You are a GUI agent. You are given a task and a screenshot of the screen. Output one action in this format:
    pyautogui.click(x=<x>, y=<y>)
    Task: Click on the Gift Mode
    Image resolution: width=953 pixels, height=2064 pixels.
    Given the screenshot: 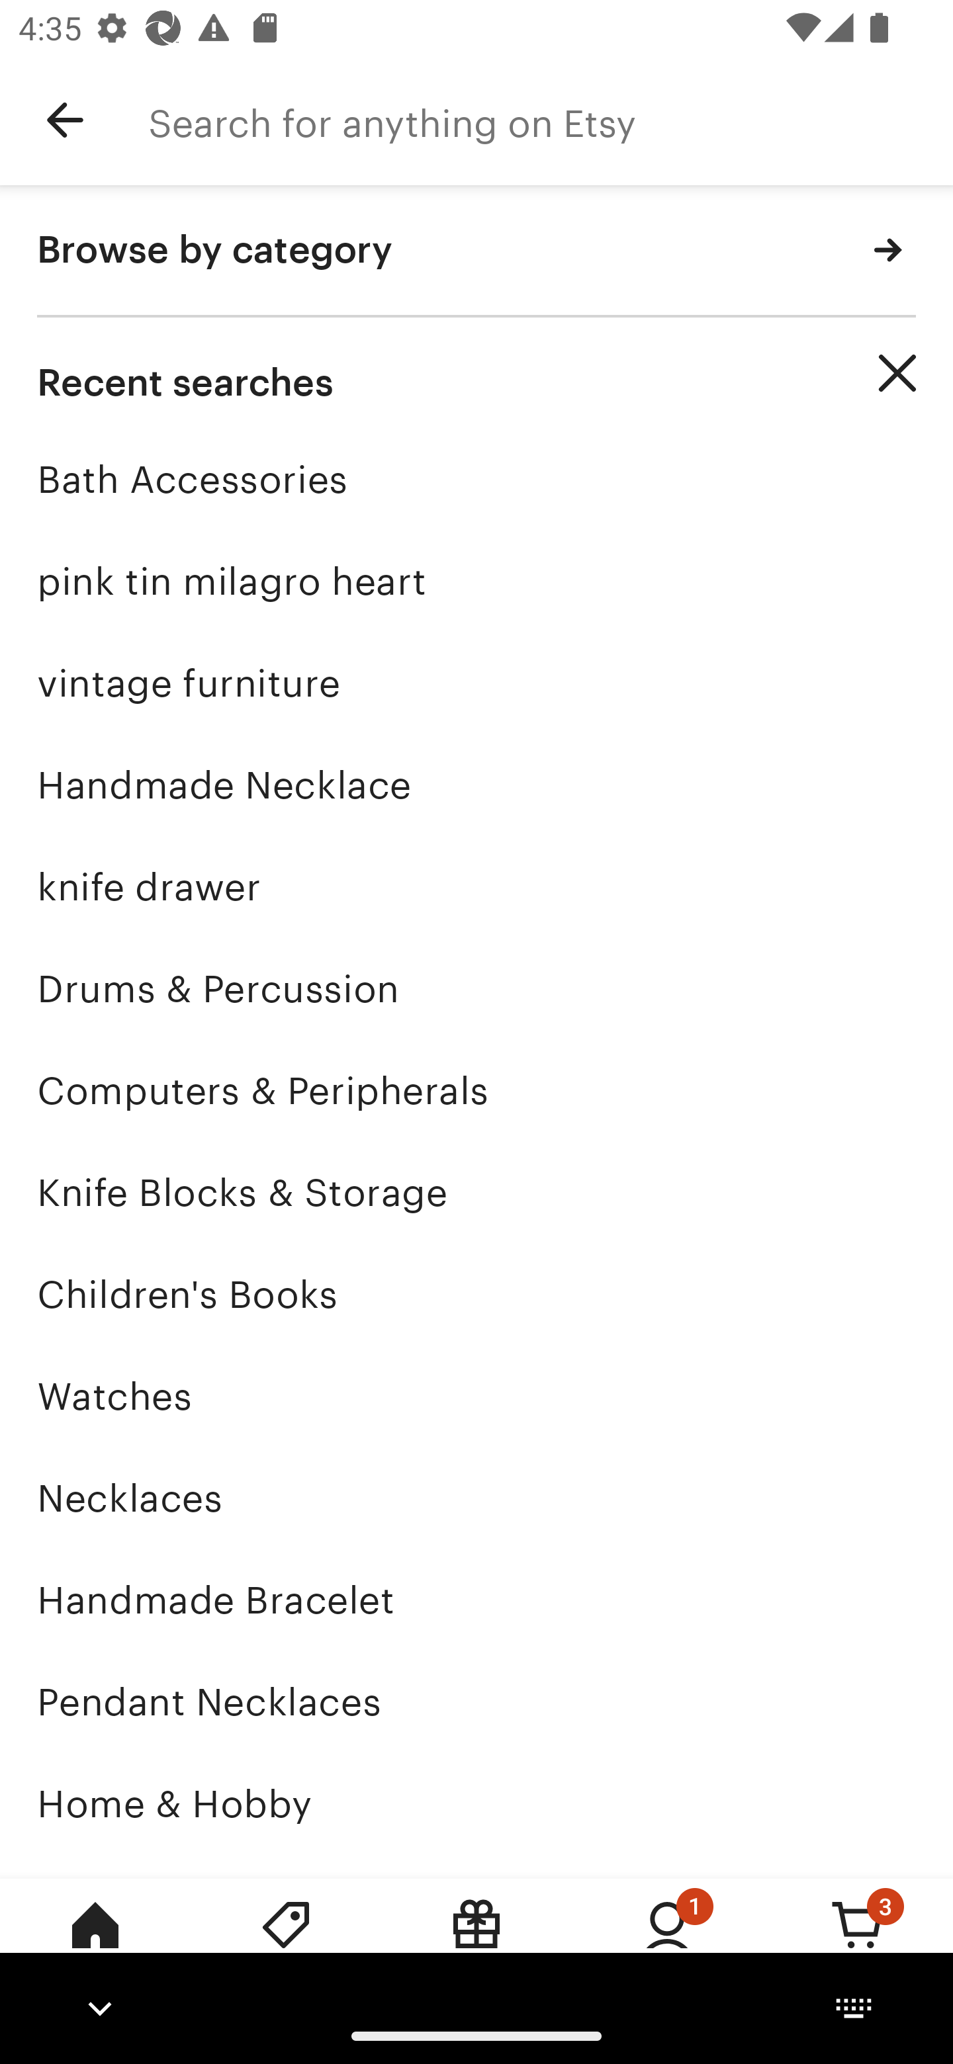 What is the action you would take?
    pyautogui.click(x=476, y=1943)
    